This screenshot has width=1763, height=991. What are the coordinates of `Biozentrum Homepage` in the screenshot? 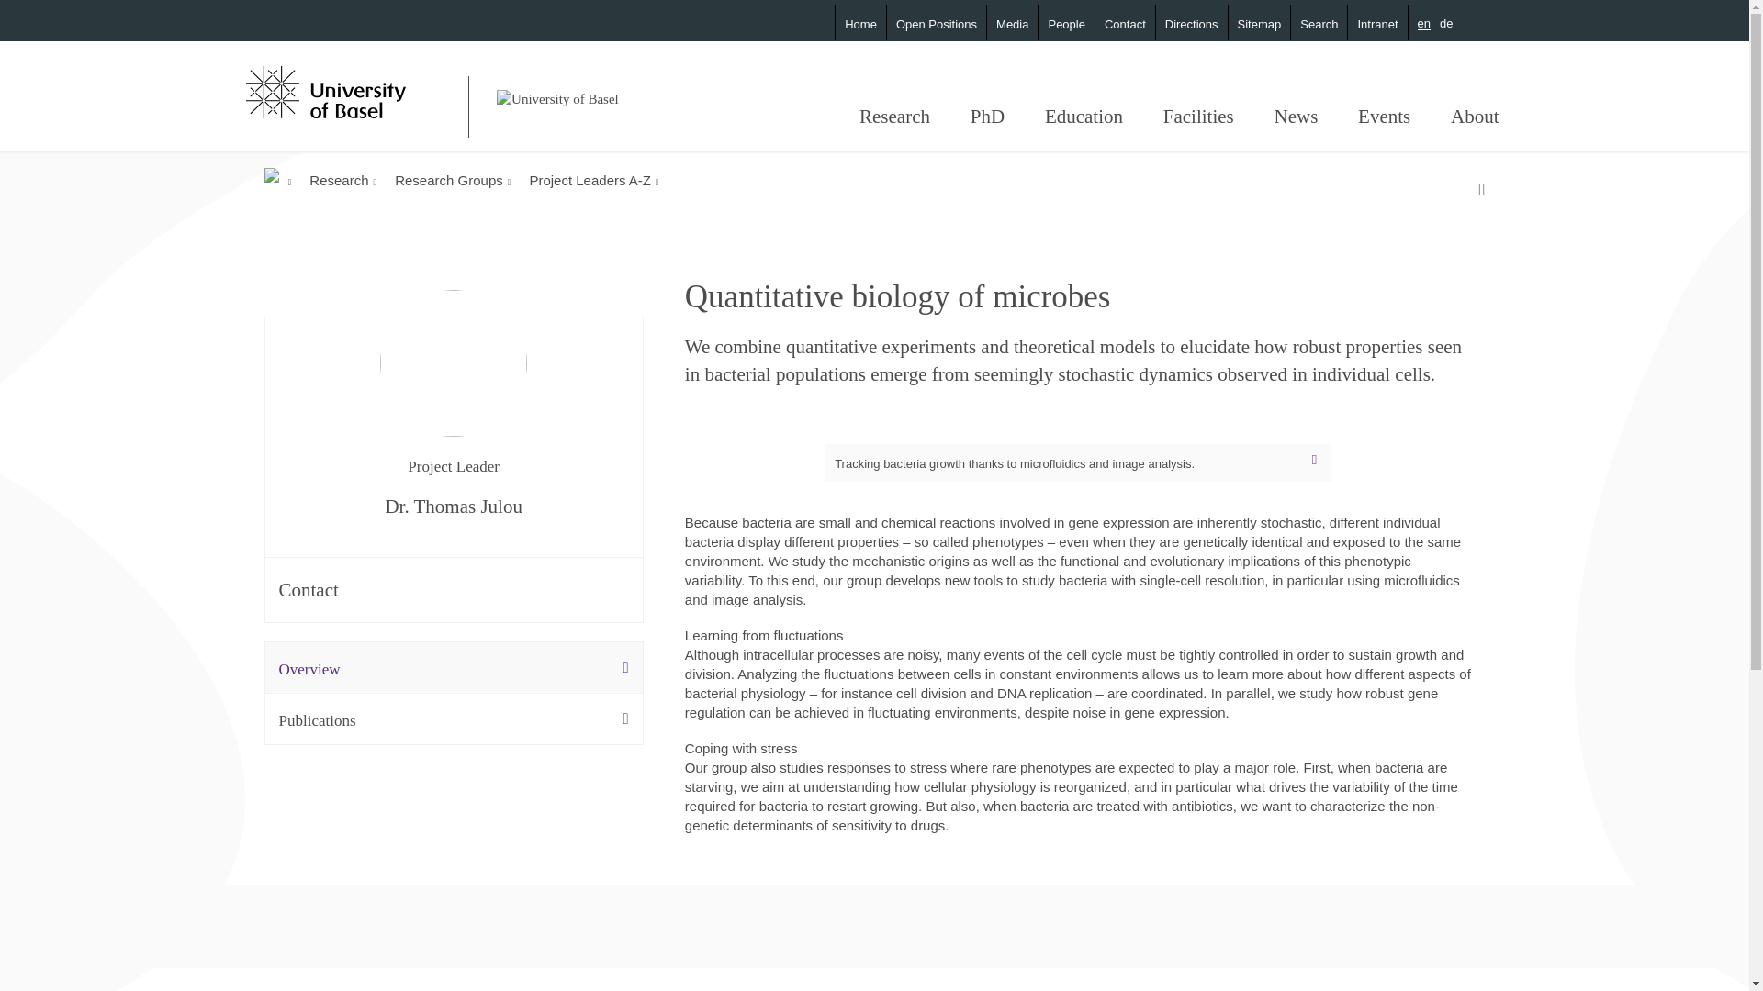 It's located at (557, 99).